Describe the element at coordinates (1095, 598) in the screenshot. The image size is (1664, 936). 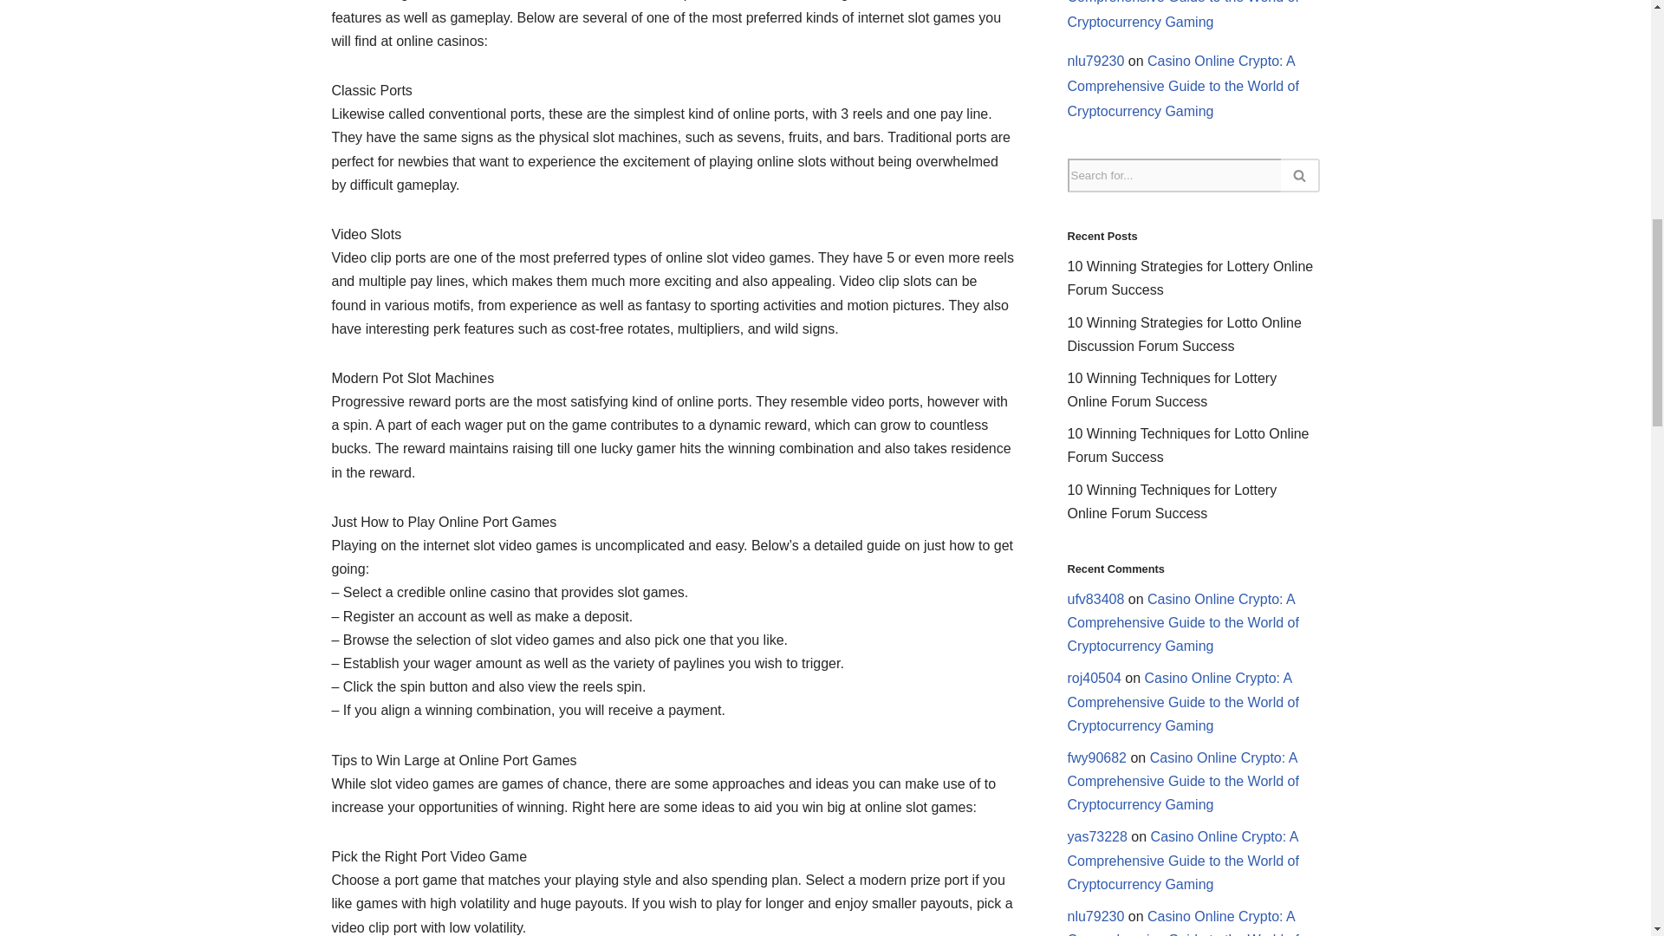
I see `ufv83408` at that location.